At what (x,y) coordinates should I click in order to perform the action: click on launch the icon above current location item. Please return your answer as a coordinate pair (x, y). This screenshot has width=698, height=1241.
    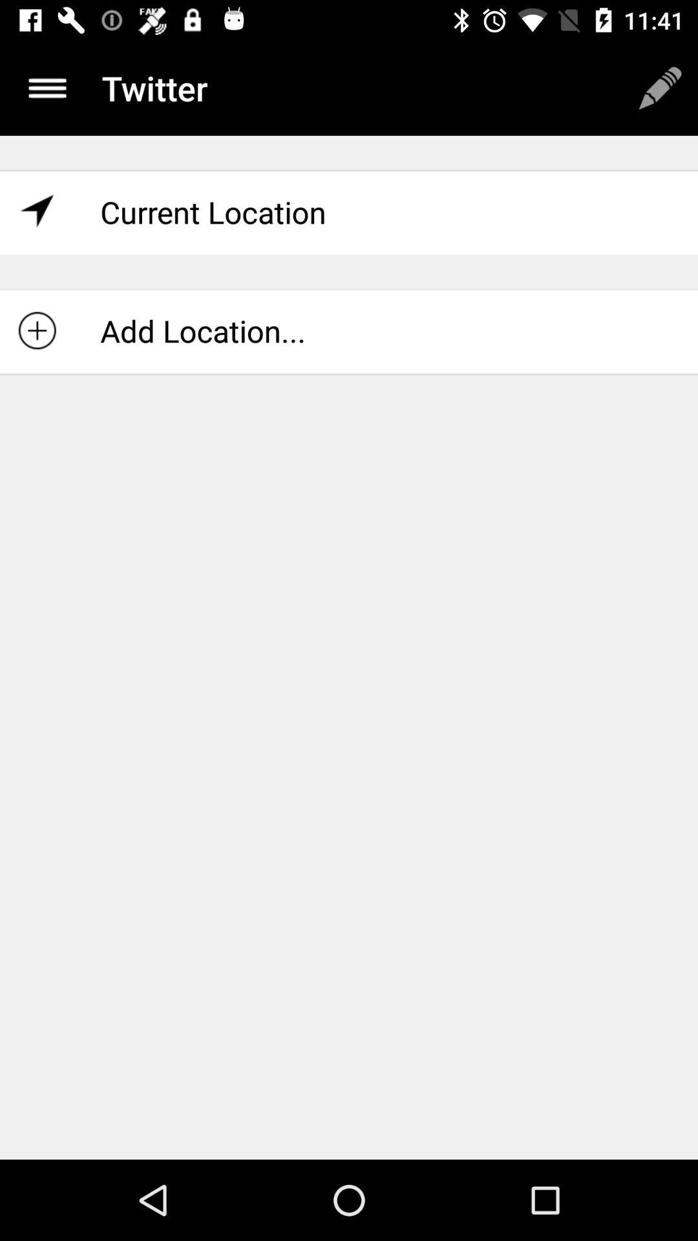
    Looking at the image, I should click on (660, 88).